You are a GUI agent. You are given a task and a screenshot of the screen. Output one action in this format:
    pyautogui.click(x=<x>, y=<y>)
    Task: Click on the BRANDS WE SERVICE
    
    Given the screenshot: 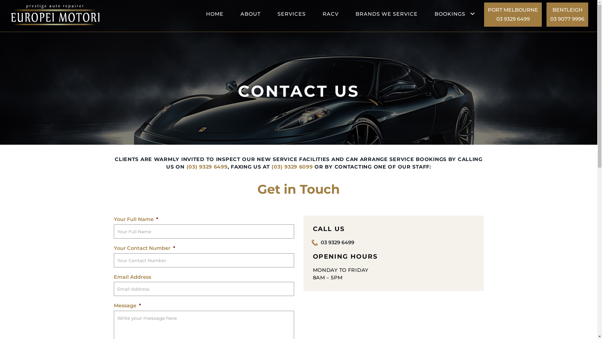 What is the action you would take?
    pyautogui.click(x=387, y=14)
    